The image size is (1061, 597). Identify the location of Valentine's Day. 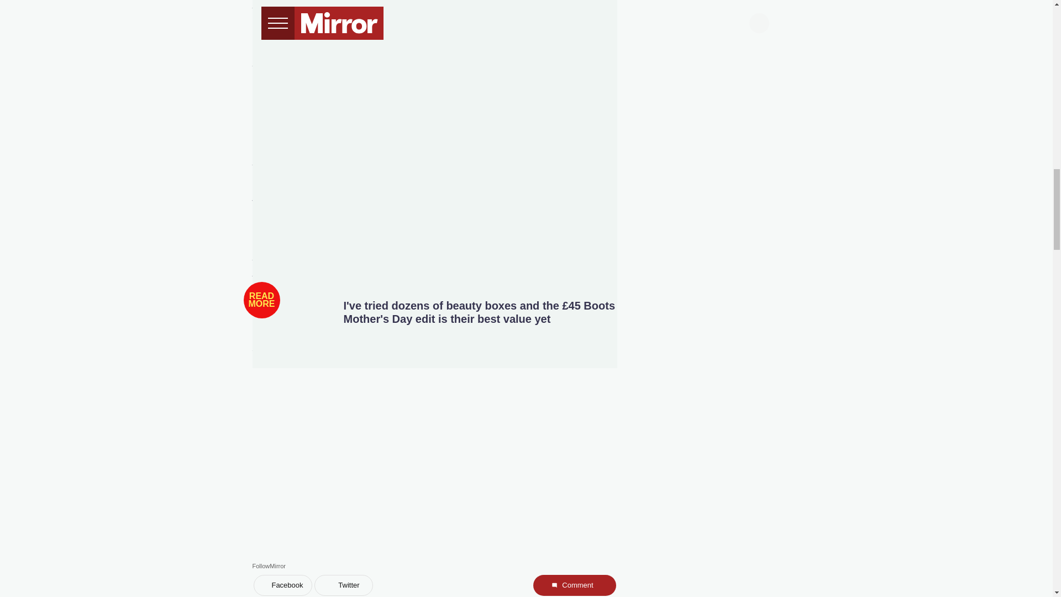
(500, 142).